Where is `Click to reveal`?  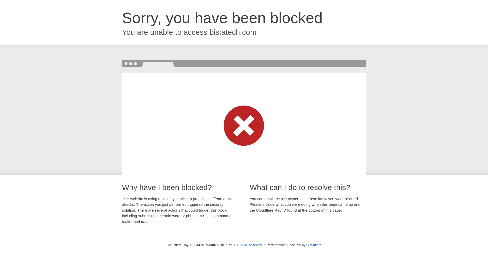 Click to reveal is located at coordinates (252, 245).